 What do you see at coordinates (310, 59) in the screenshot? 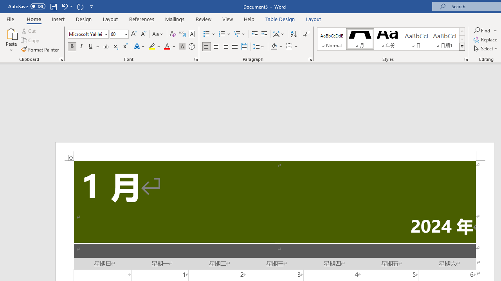
I see `Paragraph...` at bounding box center [310, 59].